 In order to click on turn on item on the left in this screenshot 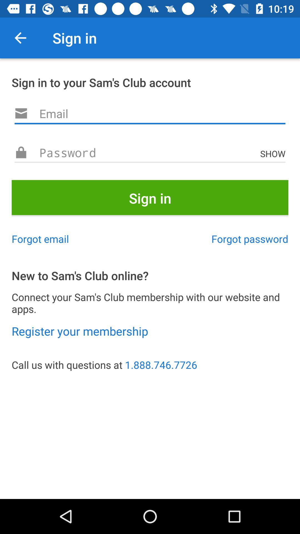, I will do `click(40, 239)`.